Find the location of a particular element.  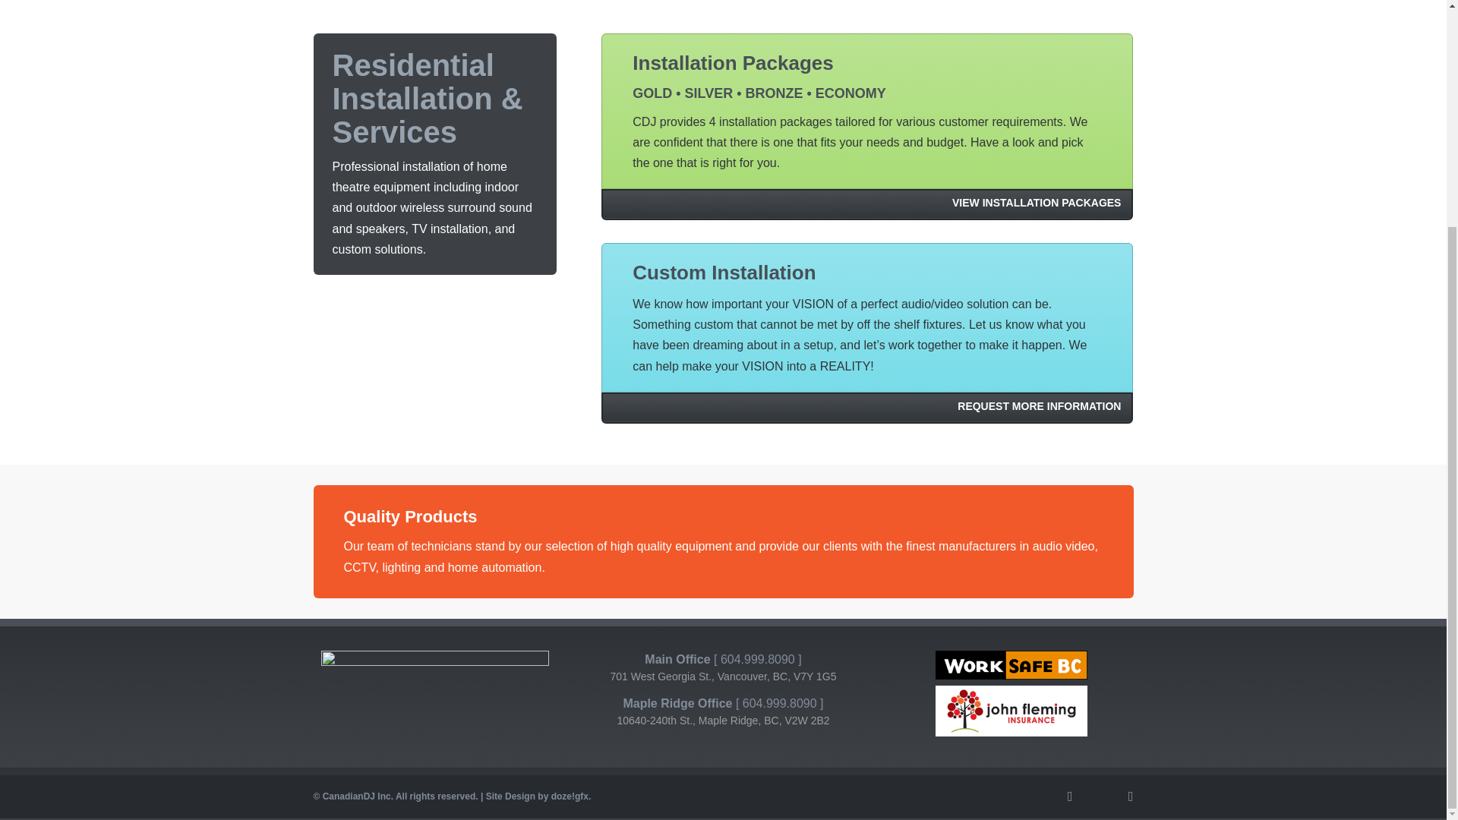

VIEW INSTALLATION PACKAGES is located at coordinates (866, 205).